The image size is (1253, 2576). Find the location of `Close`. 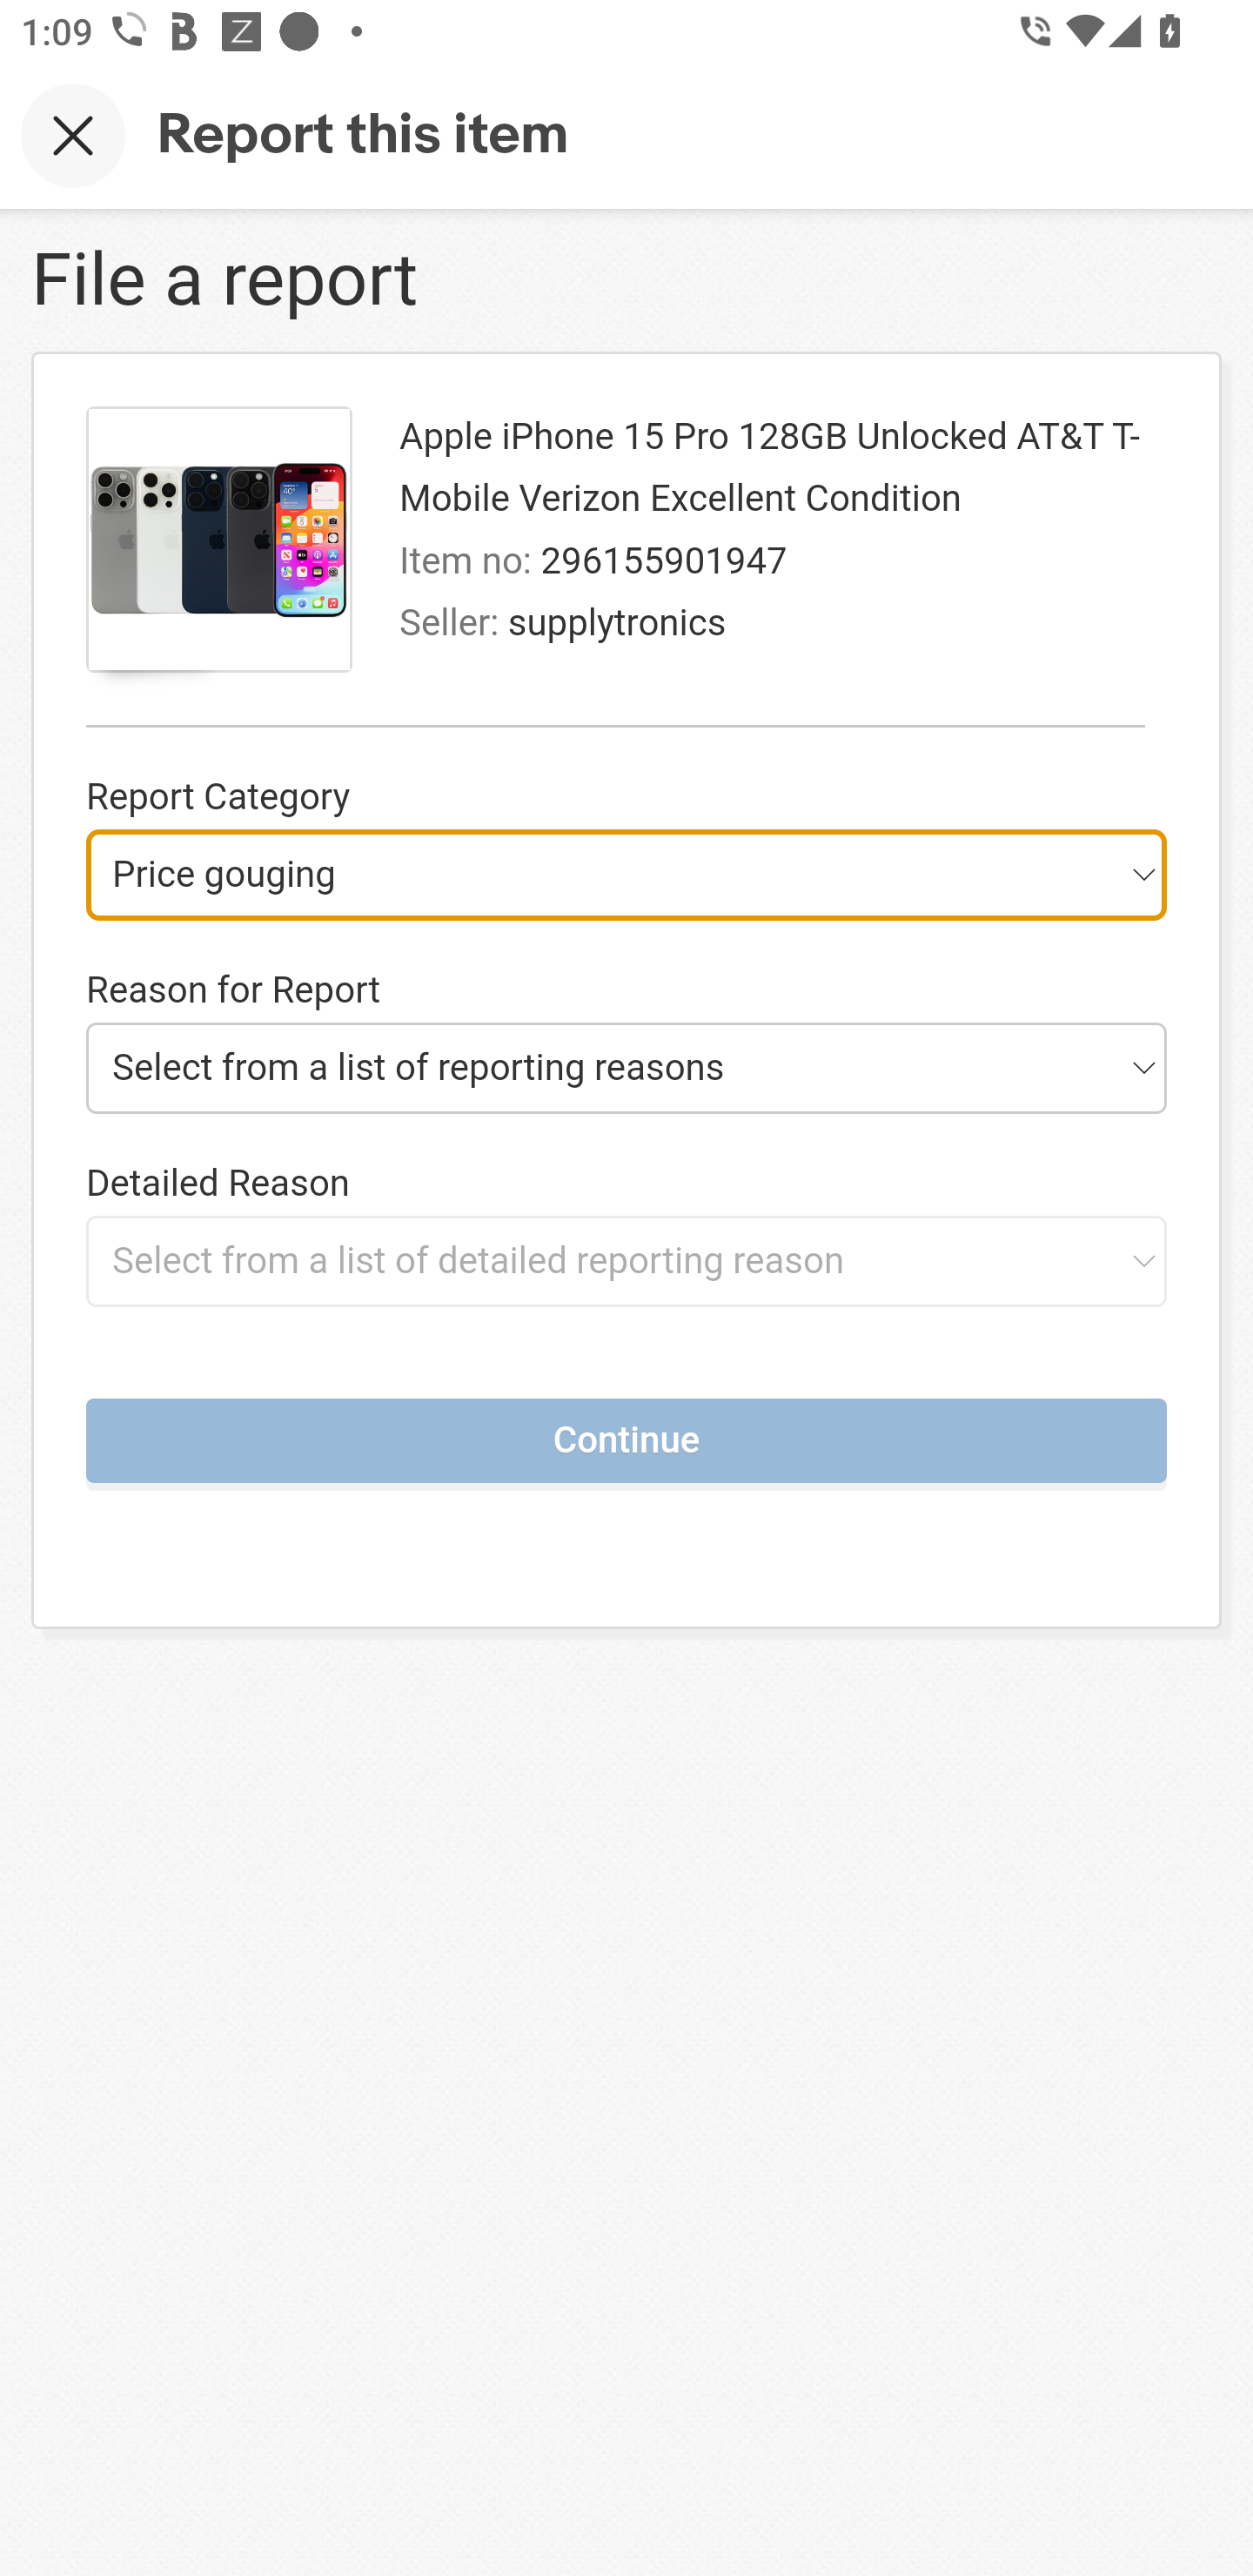

Close is located at coordinates (73, 135).